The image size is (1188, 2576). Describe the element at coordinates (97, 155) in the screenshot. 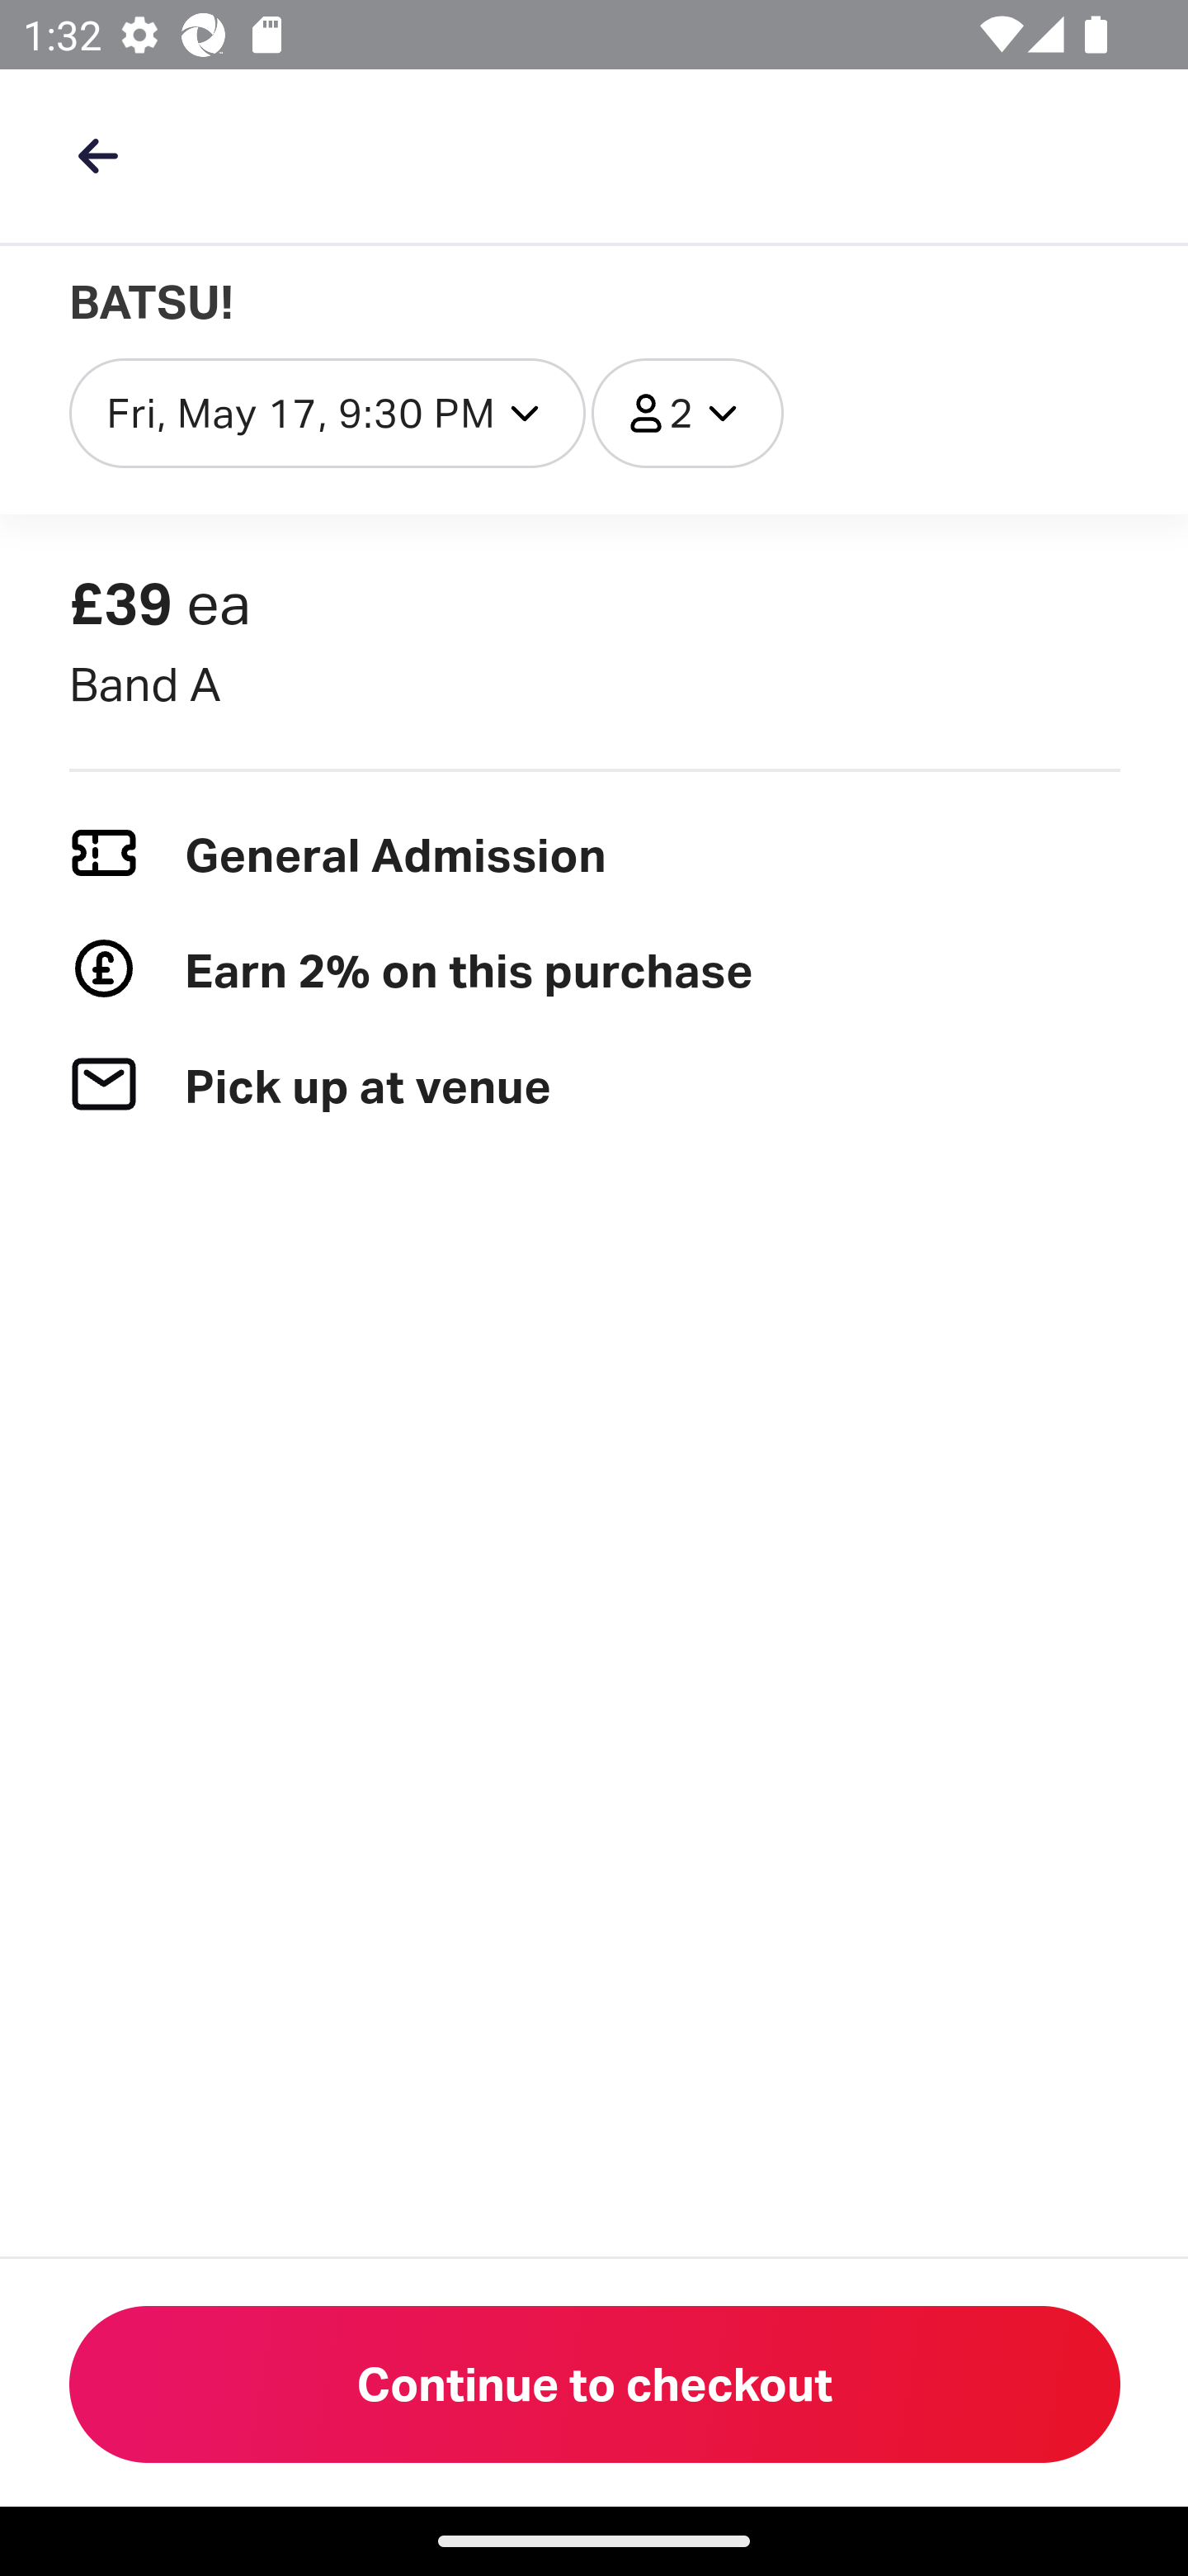

I see `back button` at that location.